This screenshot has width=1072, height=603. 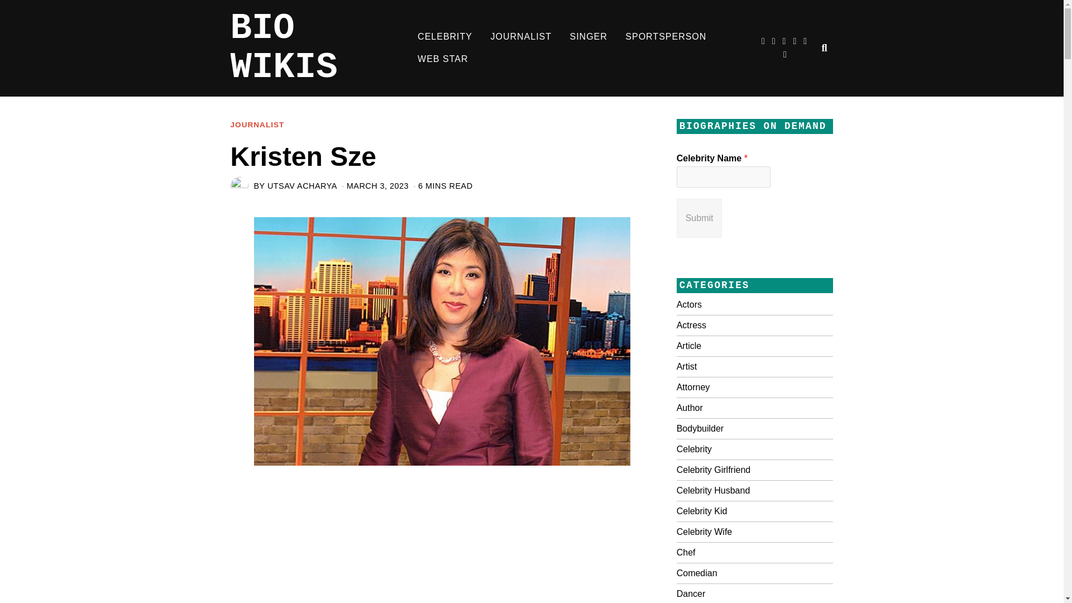 I want to click on WEB STAR, so click(x=442, y=59).